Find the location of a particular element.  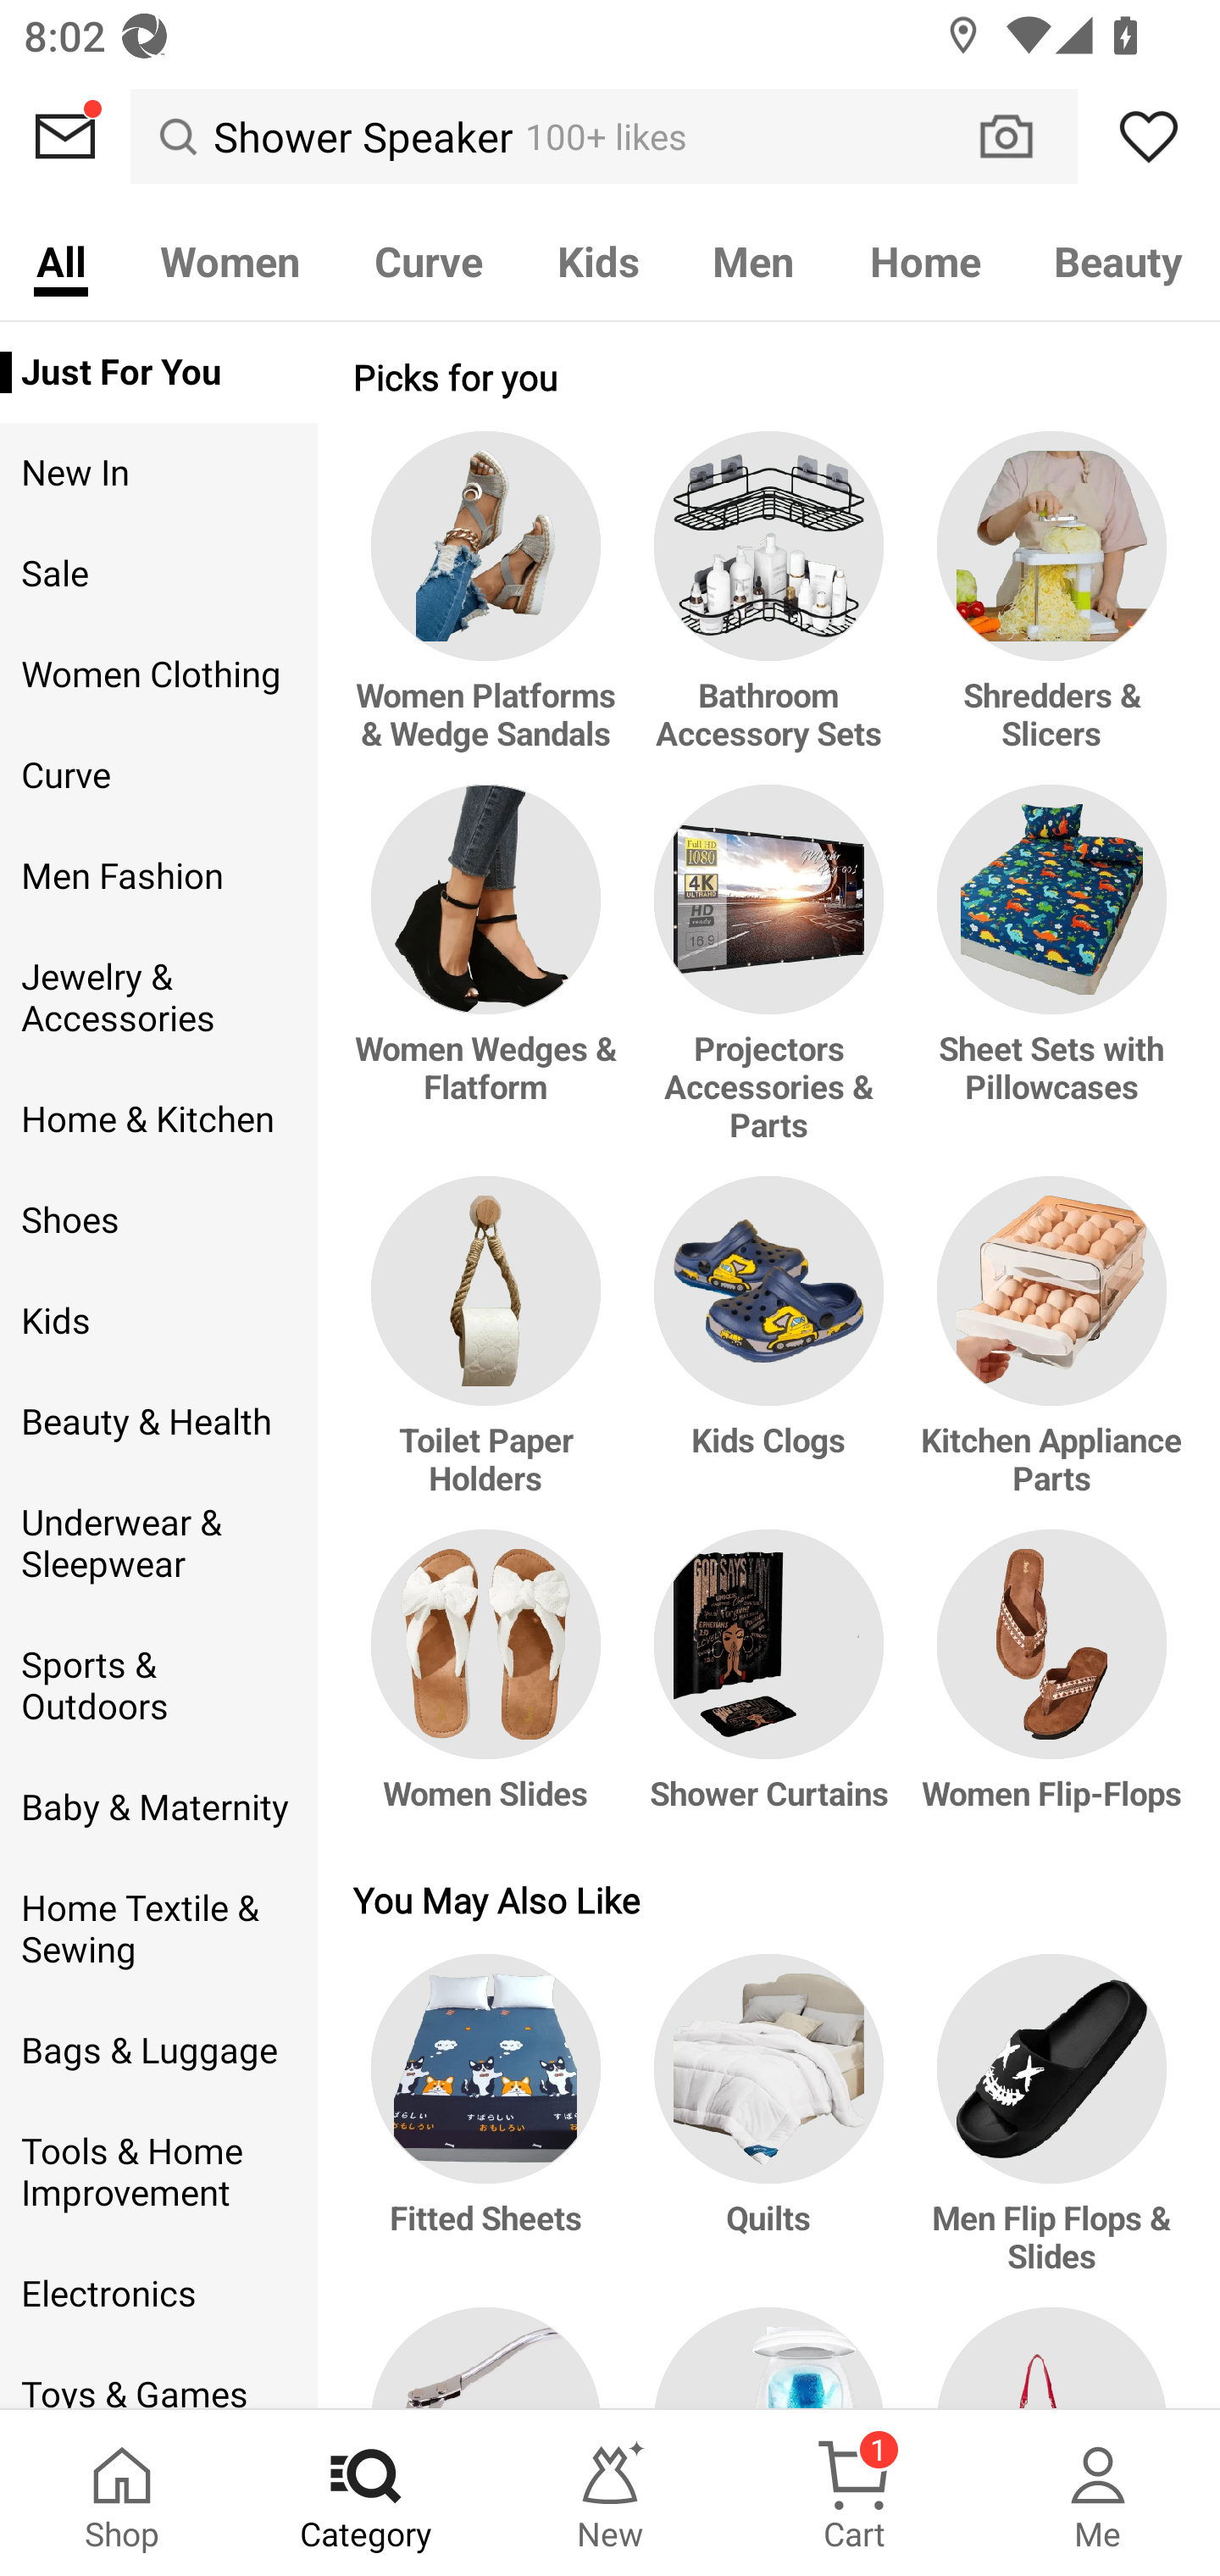

Picks for you is located at coordinates (769, 376).